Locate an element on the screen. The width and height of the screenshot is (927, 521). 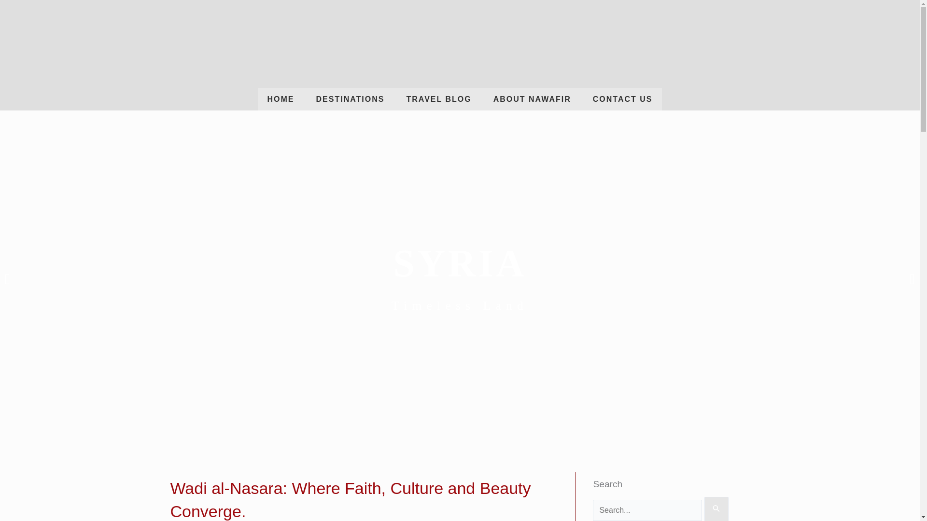
HOME is located at coordinates (281, 99).